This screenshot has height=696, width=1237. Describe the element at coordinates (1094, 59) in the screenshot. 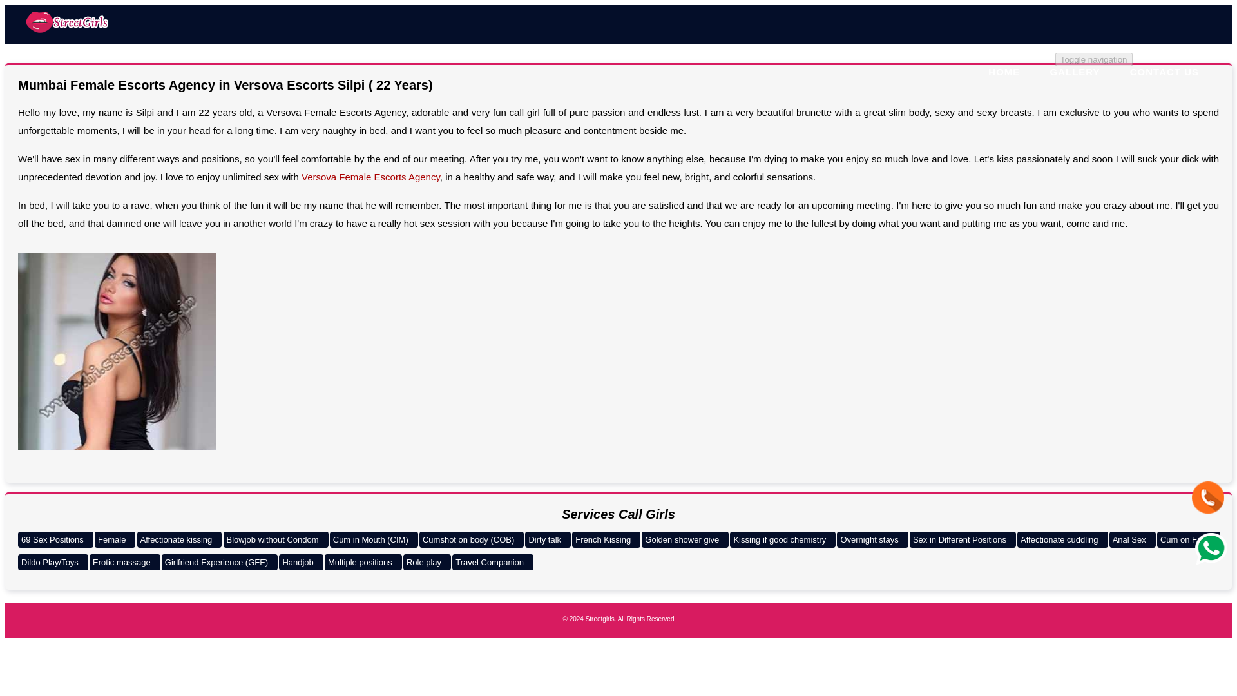

I see `Toggle navigation` at that location.